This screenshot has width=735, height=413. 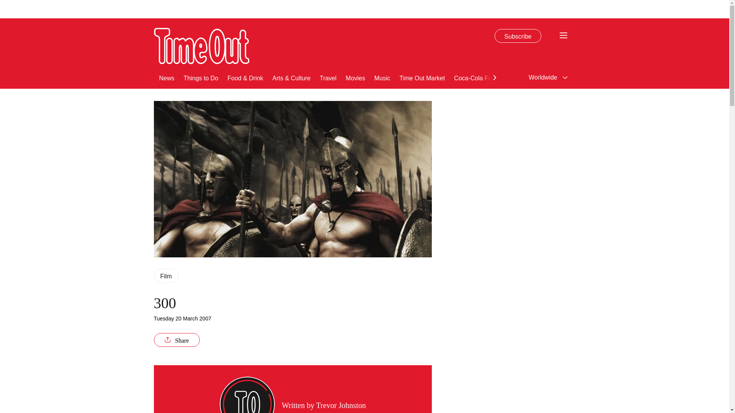 What do you see at coordinates (382, 77) in the screenshot?
I see `Music` at bounding box center [382, 77].